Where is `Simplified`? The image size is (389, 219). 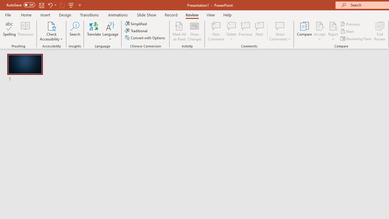
Simplified is located at coordinates (136, 24).